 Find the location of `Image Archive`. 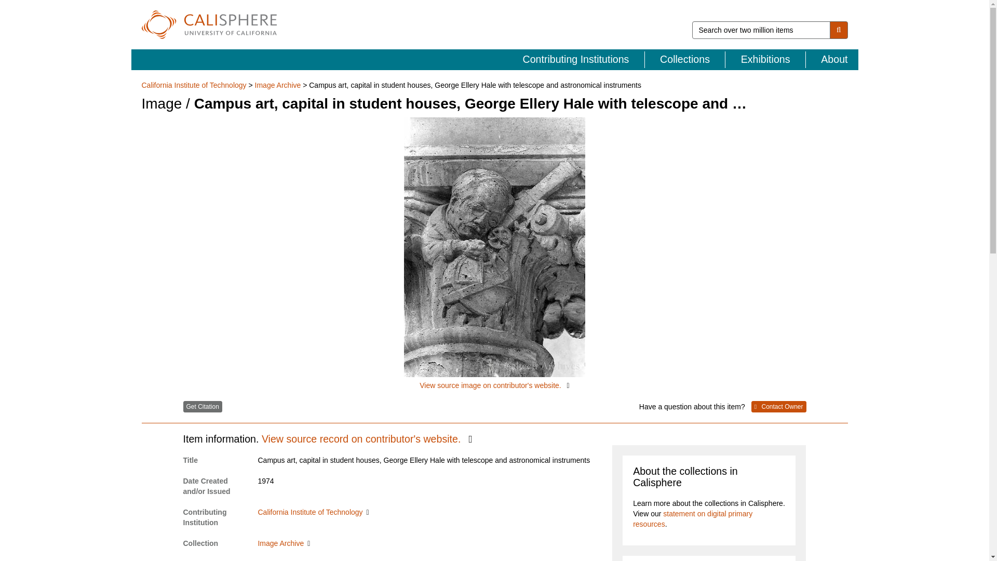

Image Archive is located at coordinates (284, 543).